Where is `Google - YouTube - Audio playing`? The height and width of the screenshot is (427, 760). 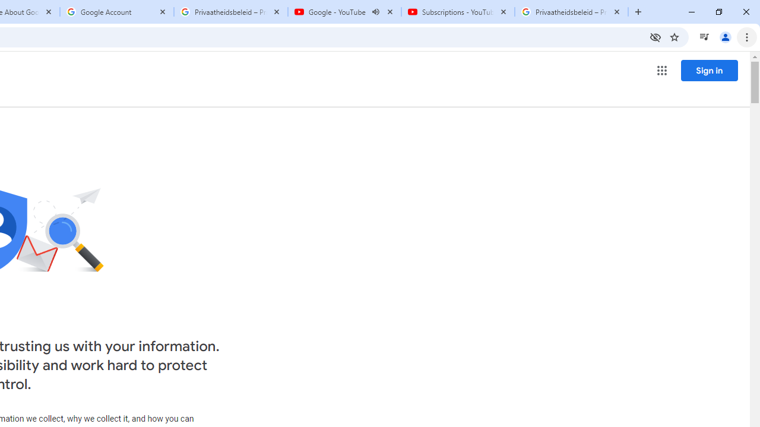
Google - YouTube - Audio playing is located at coordinates (344, 12).